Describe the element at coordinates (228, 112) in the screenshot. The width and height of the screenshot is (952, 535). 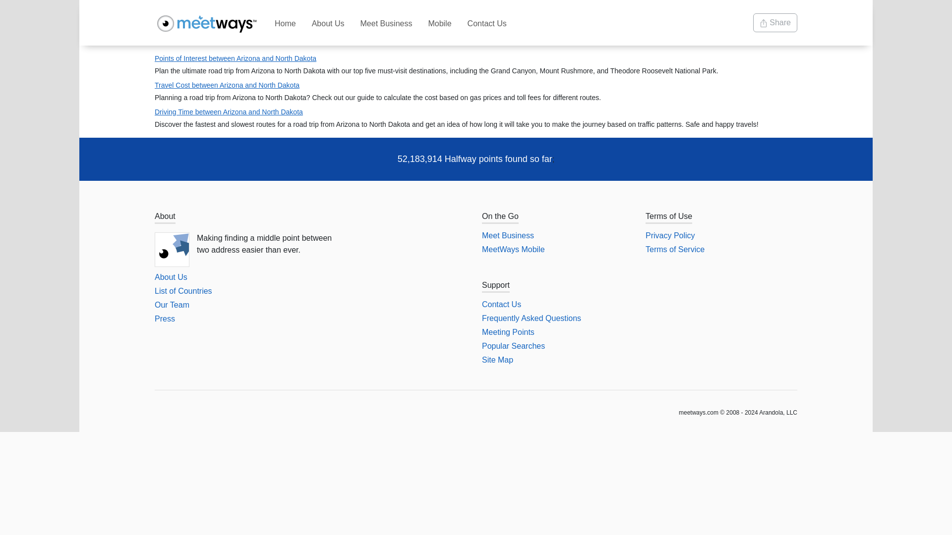
I see `Driving Time between Arizona and North Dakota` at that location.